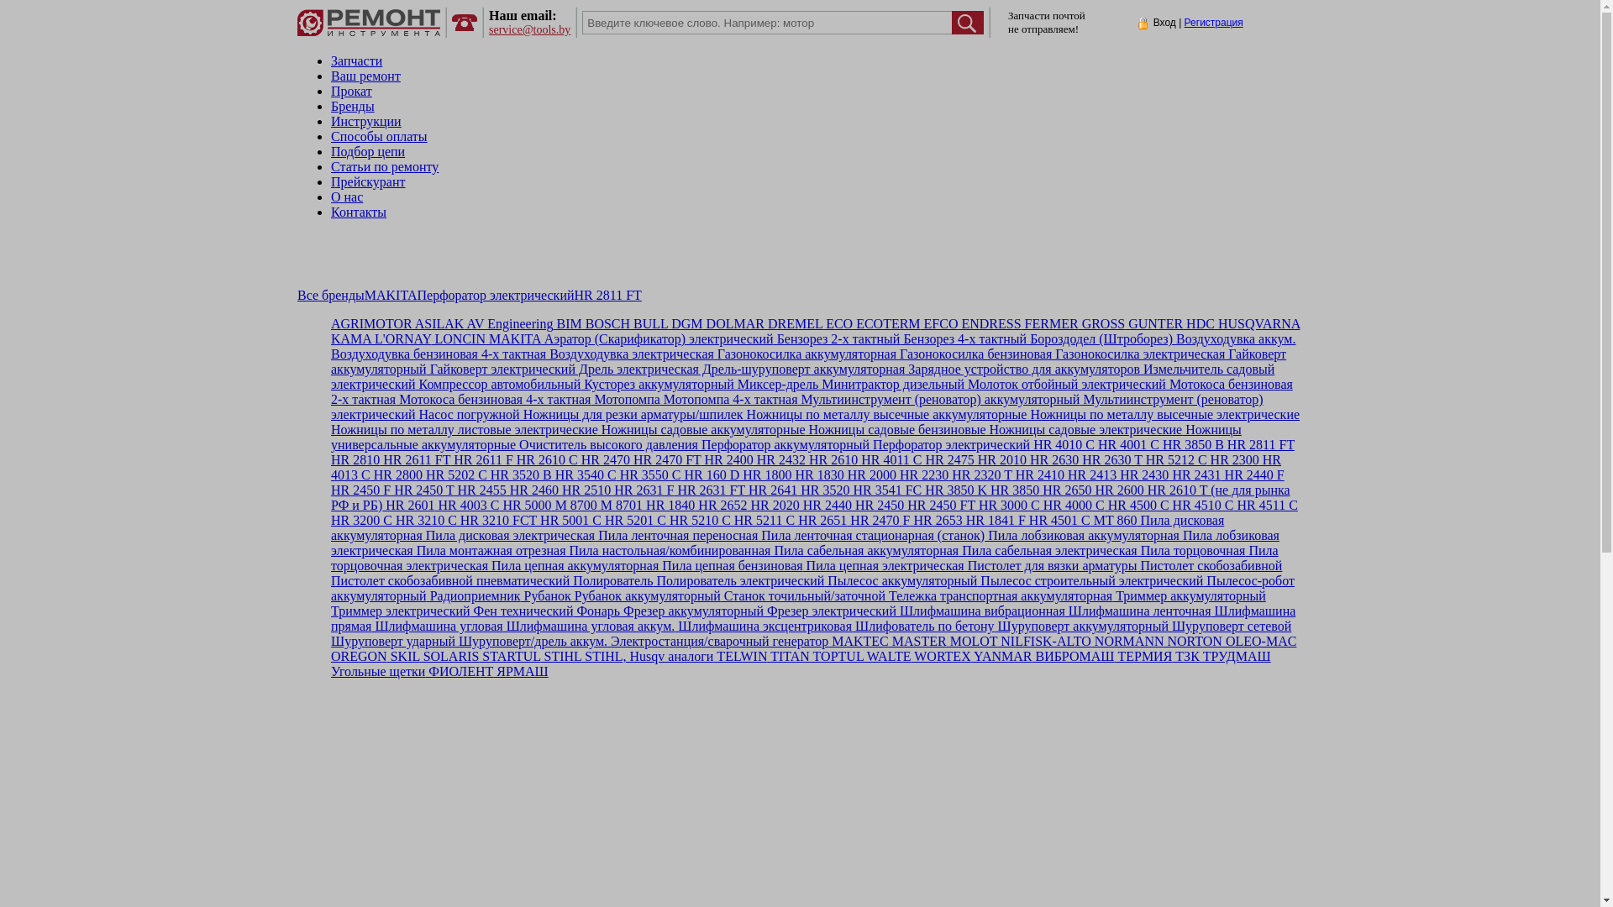 This screenshot has width=1613, height=907. Describe the element at coordinates (608, 296) in the screenshot. I see `HR 2811 FT` at that location.